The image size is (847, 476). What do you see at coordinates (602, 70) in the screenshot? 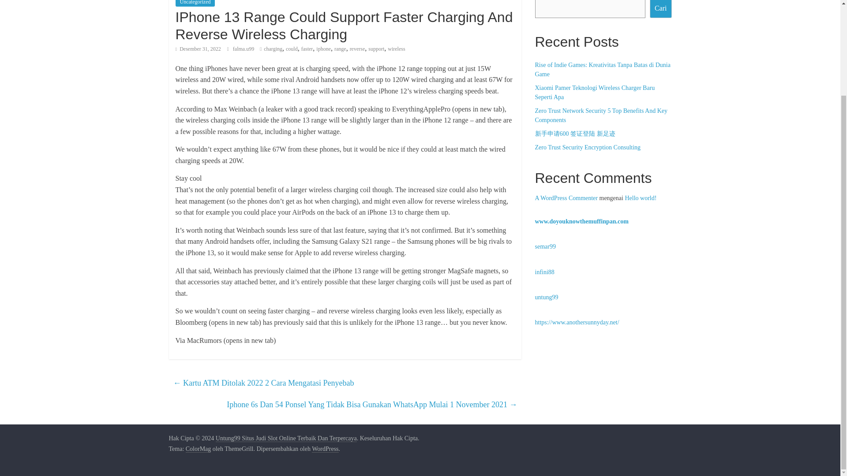
I see `Rise of Indie Games: Kreativitas Tanpa Batas di Dunia Game` at bounding box center [602, 70].